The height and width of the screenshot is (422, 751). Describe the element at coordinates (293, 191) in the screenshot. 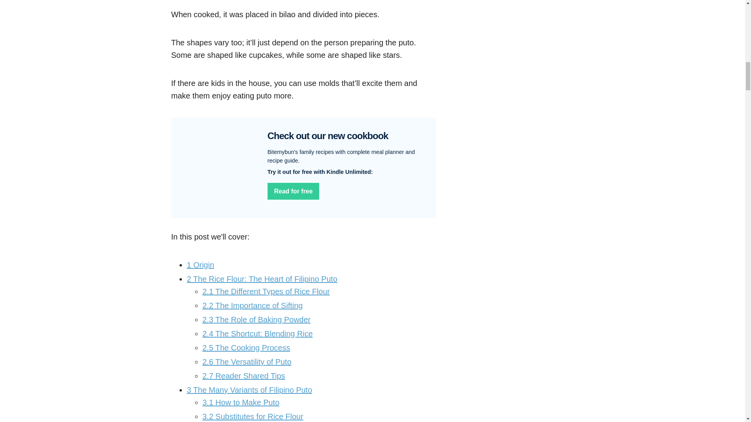

I see `Read for free` at that location.